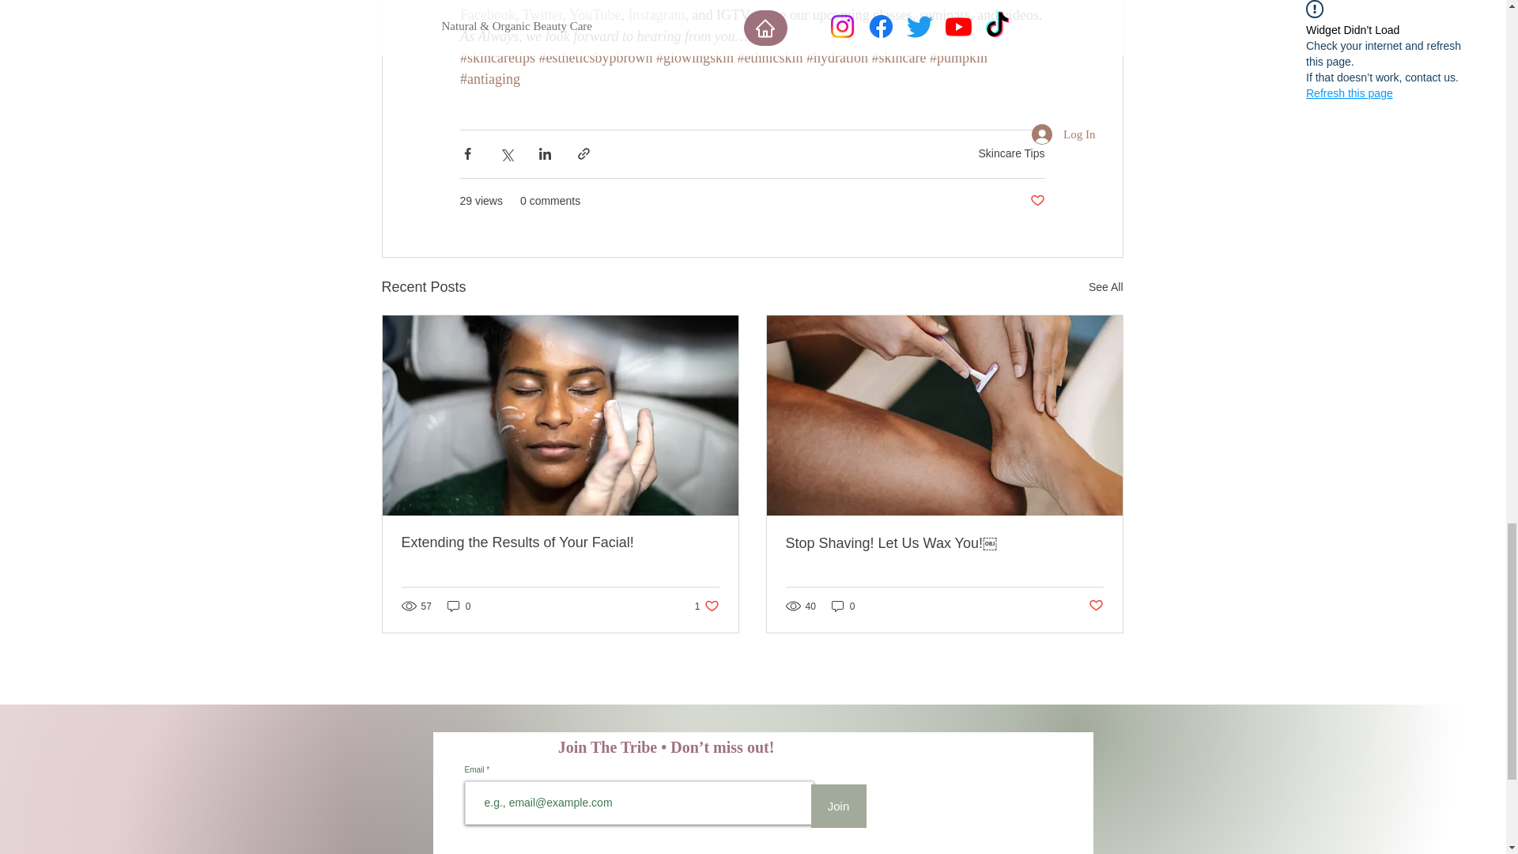 Image resolution: width=1518 pixels, height=854 pixels. Describe the element at coordinates (1036, 201) in the screenshot. I see `Post not marked as liked` at that location.